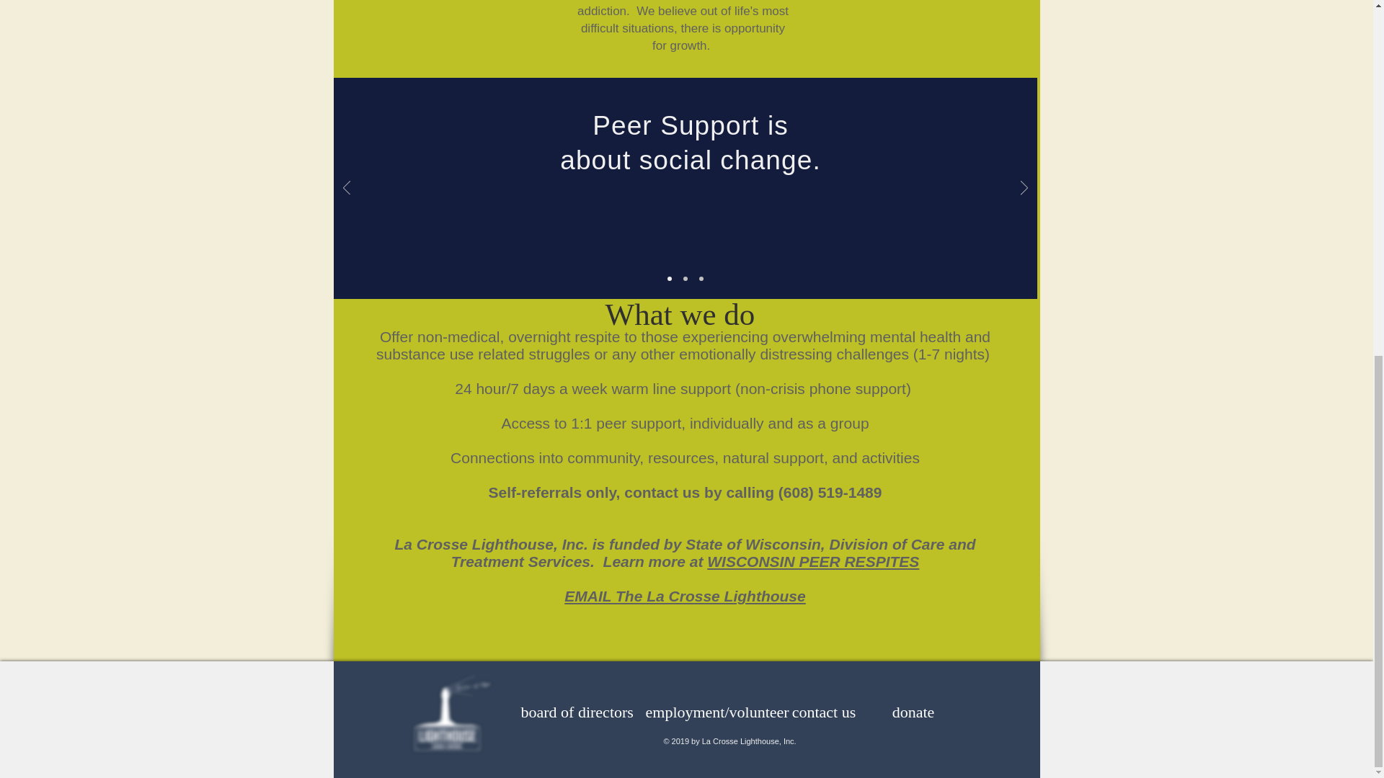  Describe the element at coordinates (913, 712) in the screenshot. I see `donate` at that location.